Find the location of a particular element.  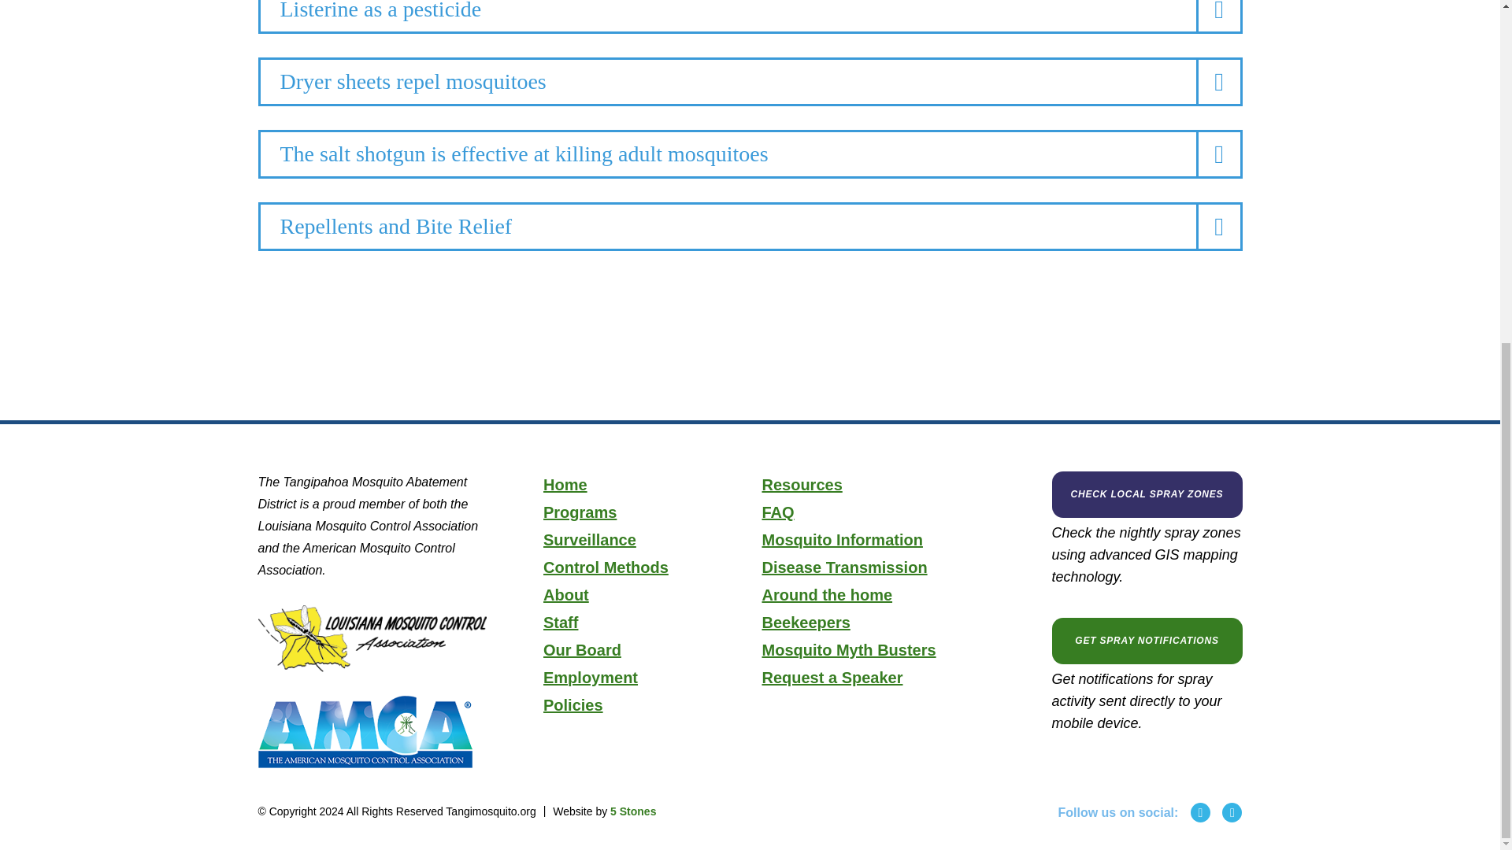

Home is located at coordinates (565, 485).